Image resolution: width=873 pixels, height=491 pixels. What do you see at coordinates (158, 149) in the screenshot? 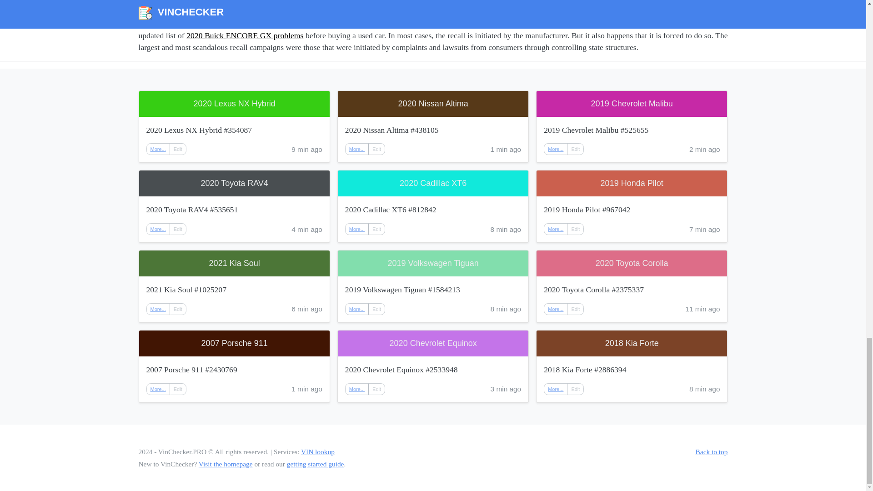
I see `More...` at bounding box center [158, 149].